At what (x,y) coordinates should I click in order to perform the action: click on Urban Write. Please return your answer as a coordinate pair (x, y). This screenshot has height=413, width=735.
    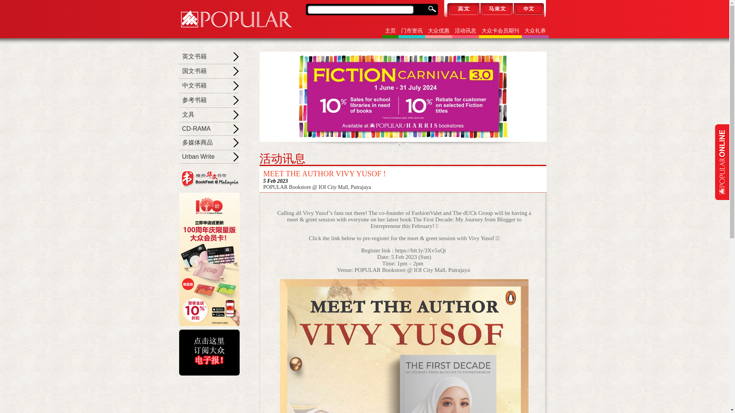
    Looking at the image, I should click on (198, 156).